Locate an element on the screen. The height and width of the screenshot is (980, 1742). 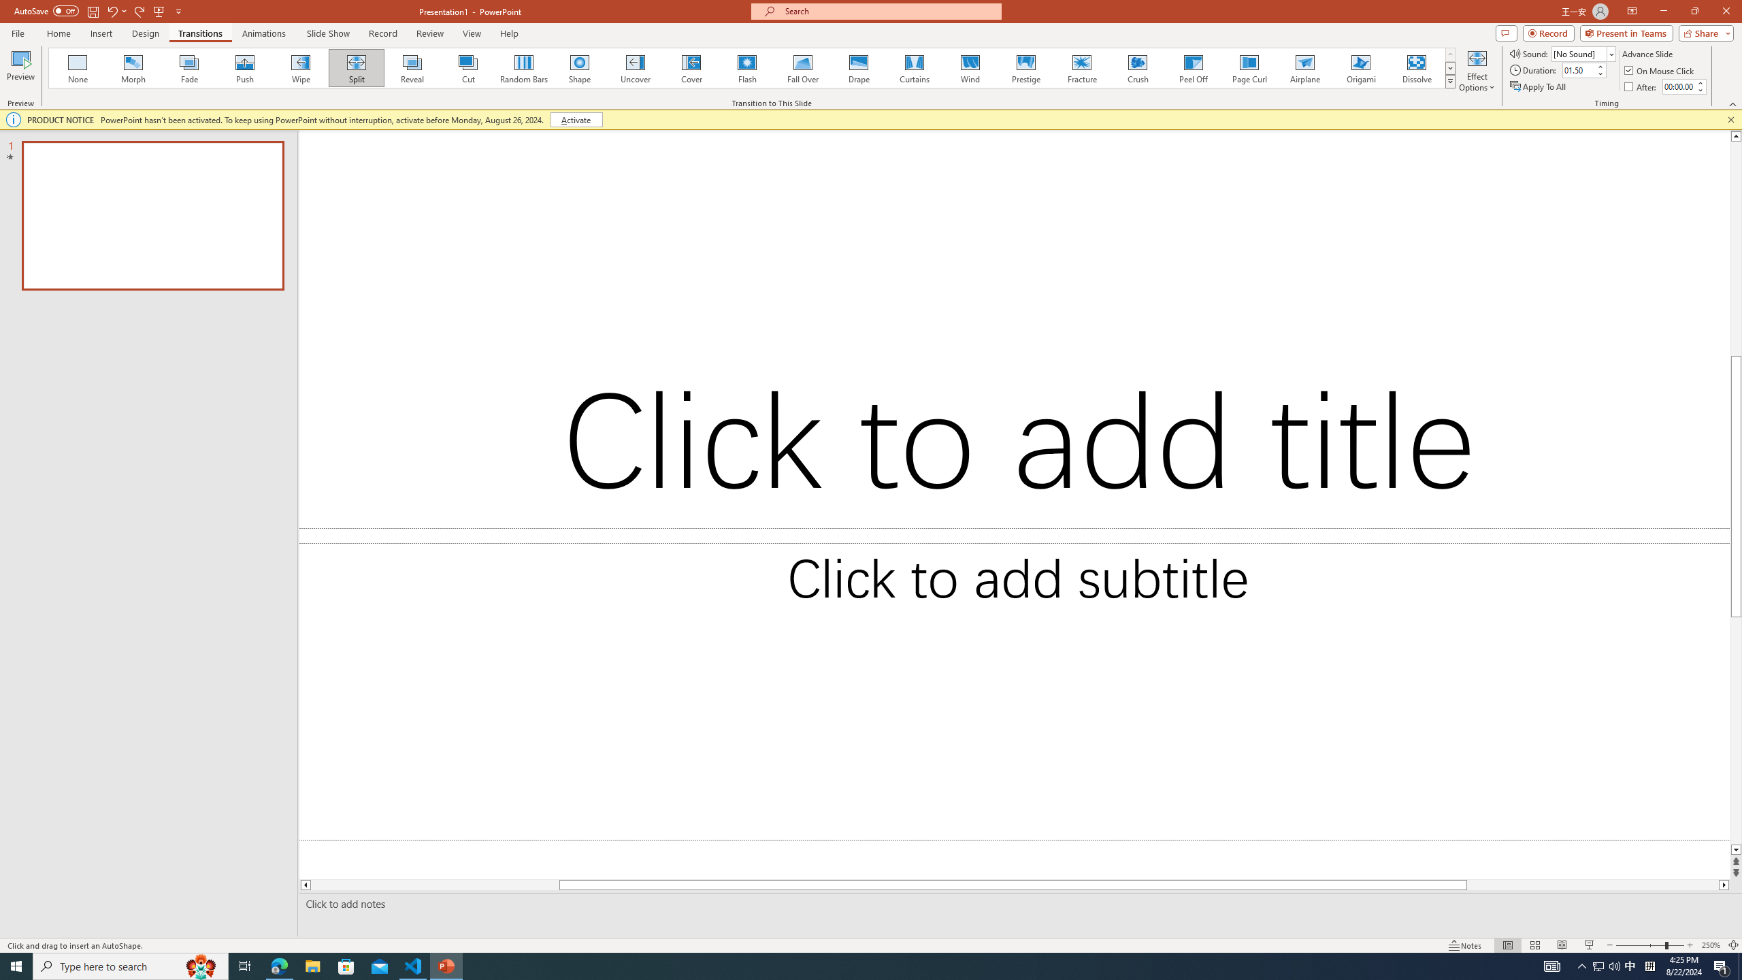
Sound is located at coordinates (1584, 53).